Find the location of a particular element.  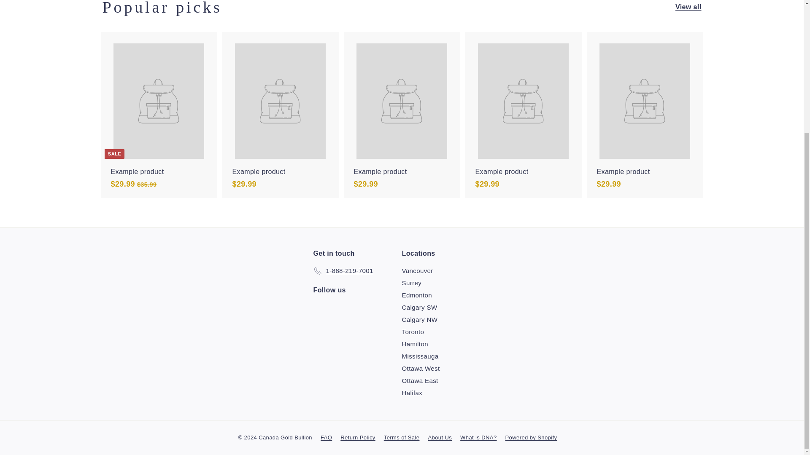

1-888-219-7001 is located at coordinates (343, 270).